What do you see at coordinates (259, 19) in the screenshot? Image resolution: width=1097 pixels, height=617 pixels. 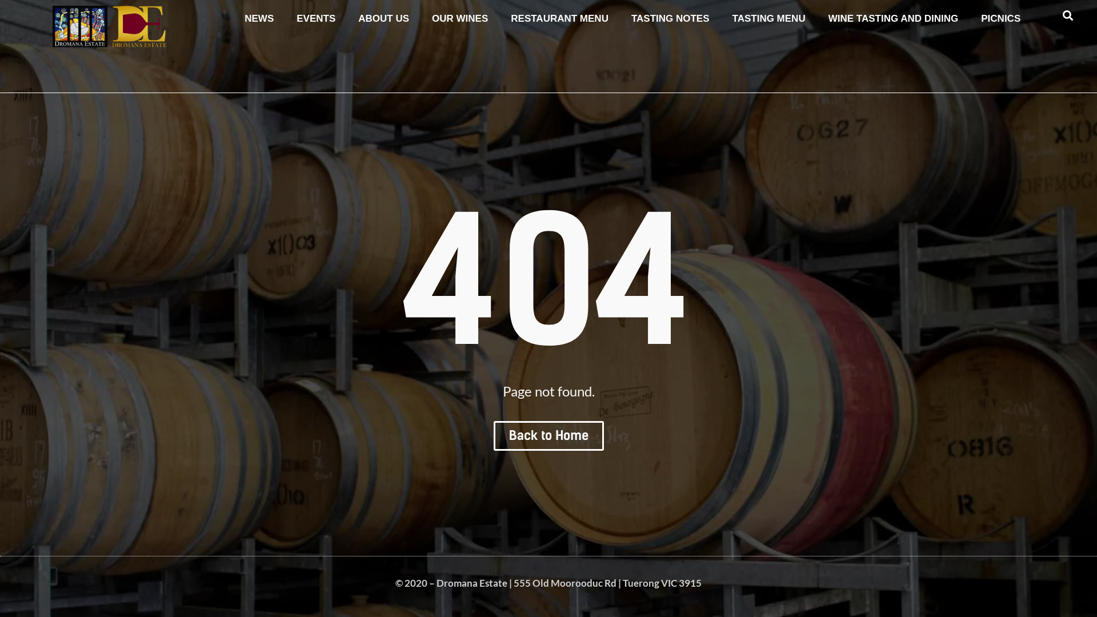 I see `NEWS` at bounding box center [259, 19].